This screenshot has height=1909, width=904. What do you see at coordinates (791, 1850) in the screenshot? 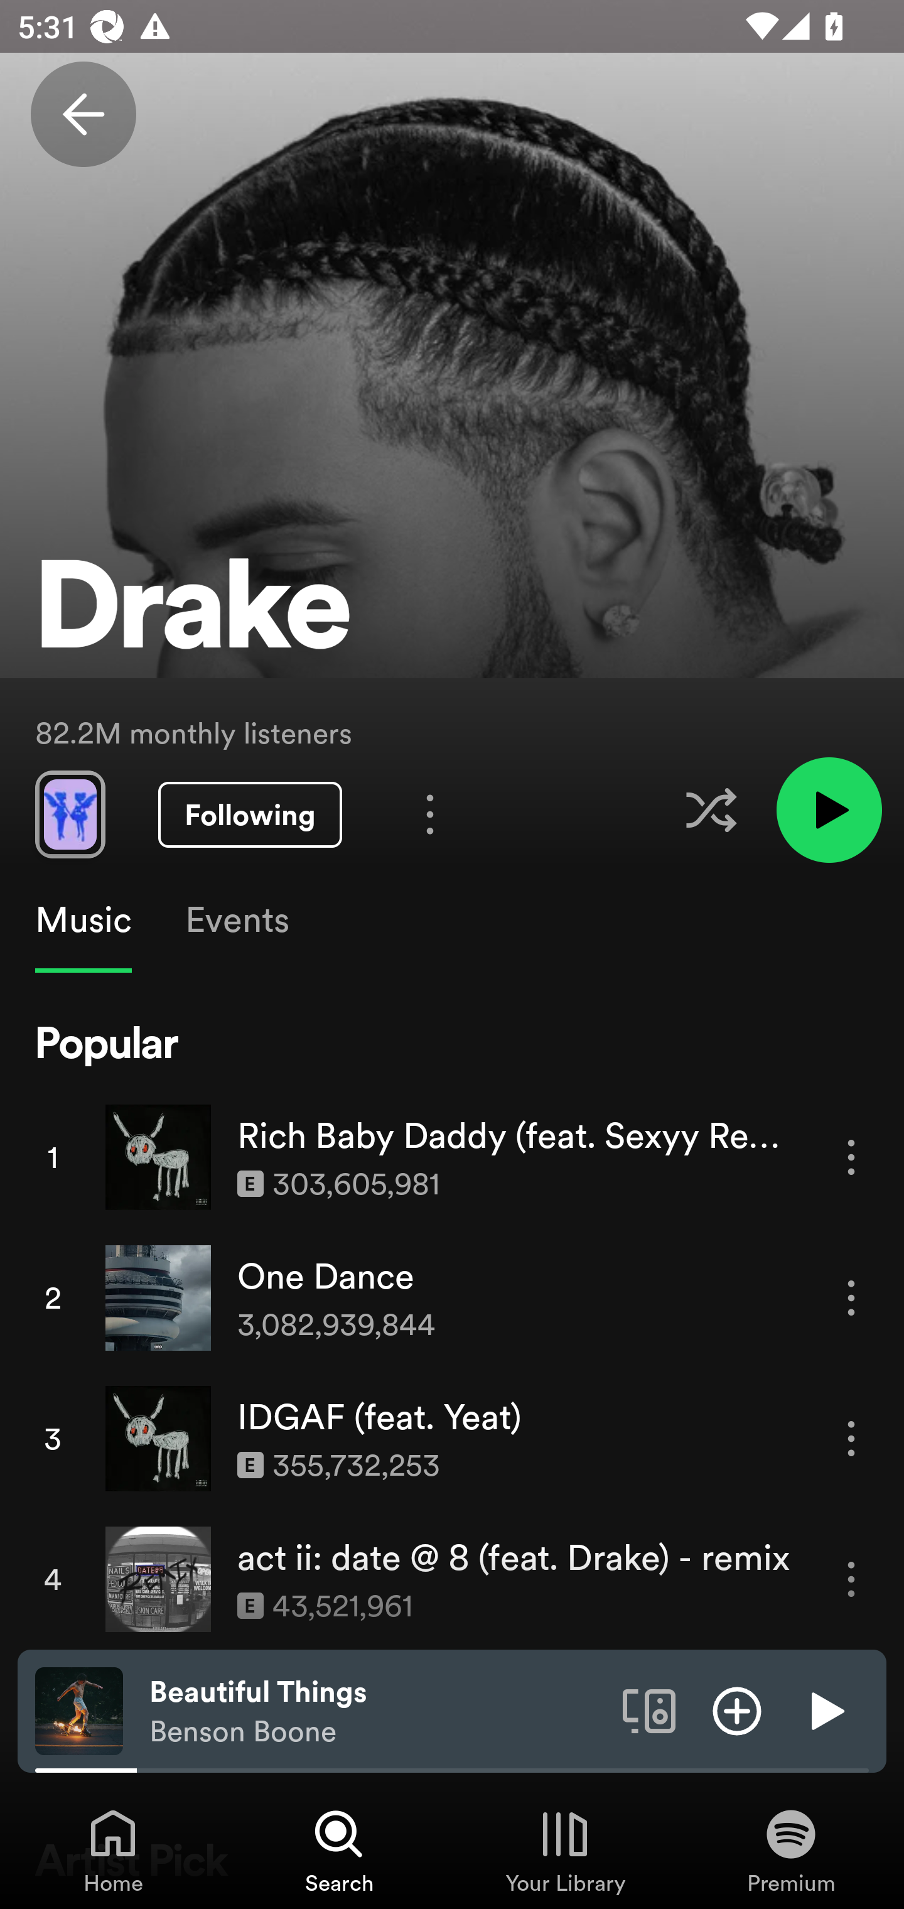
I see `Premium, Tab 4 of 4 Premium Premium` at bounding box center [791, 1850].